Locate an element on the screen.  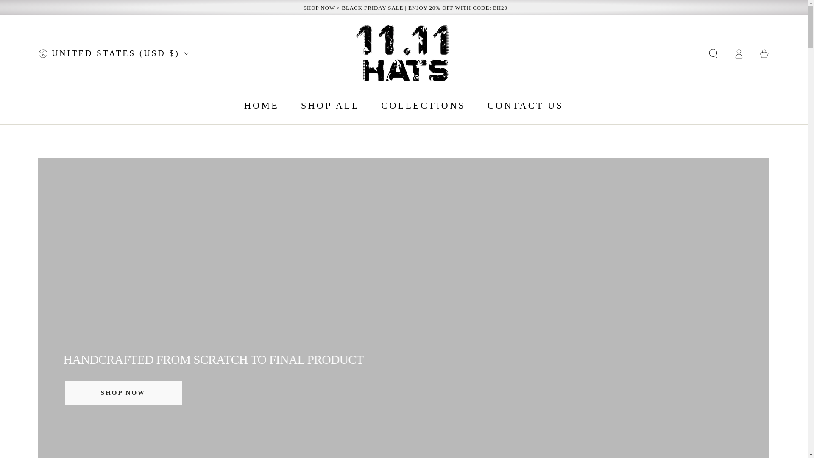
CONTACT US is located at coordinates (526, 105).